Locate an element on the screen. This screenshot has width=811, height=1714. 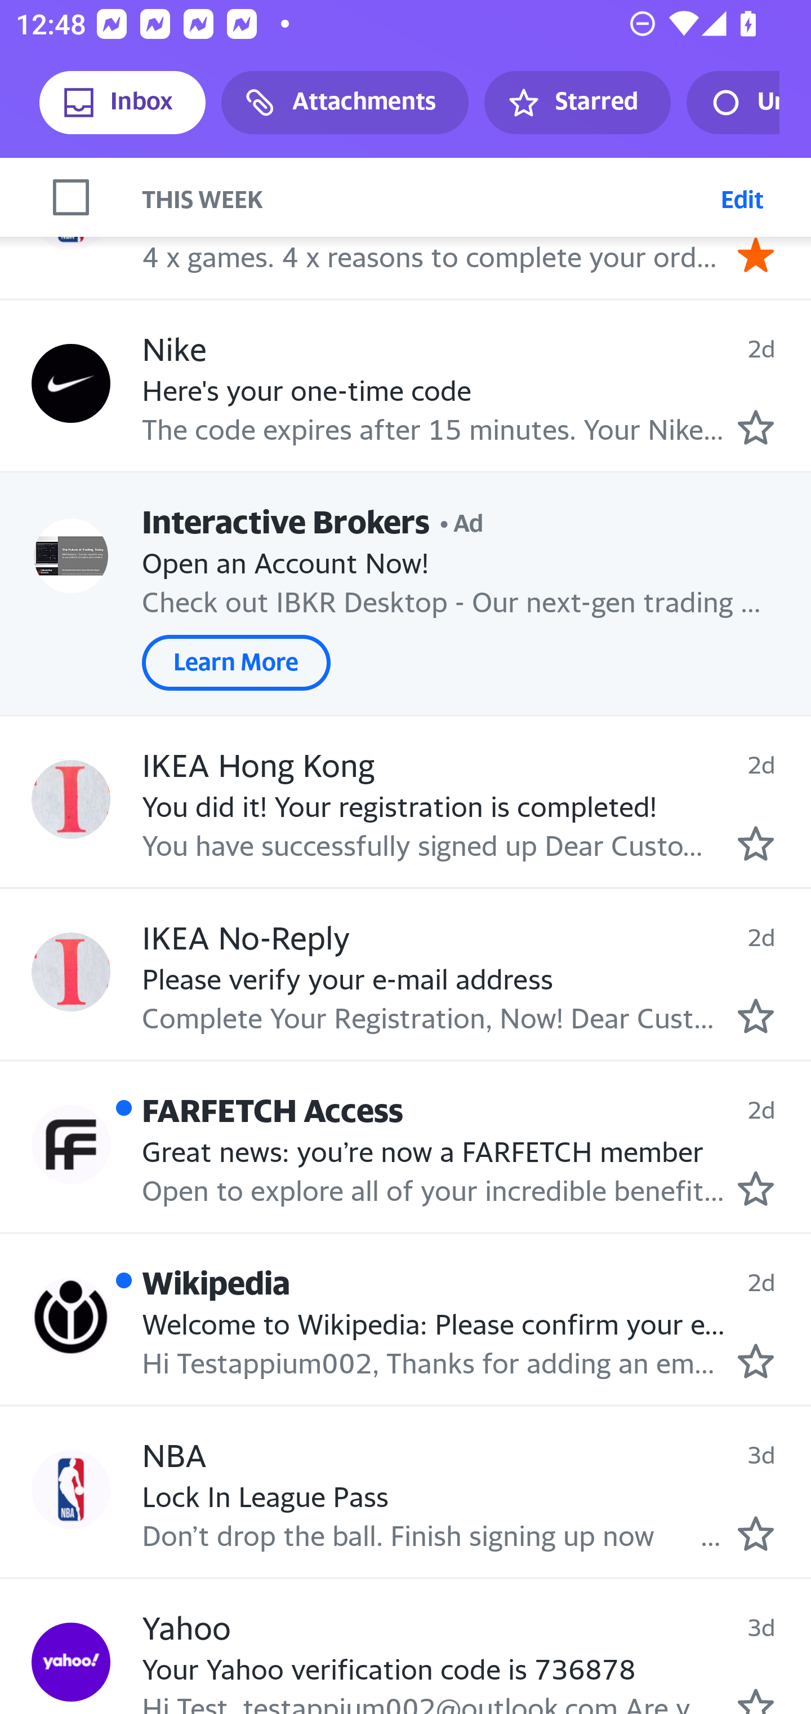
Profile
Yahoo is located at coordinates (71, 1662).